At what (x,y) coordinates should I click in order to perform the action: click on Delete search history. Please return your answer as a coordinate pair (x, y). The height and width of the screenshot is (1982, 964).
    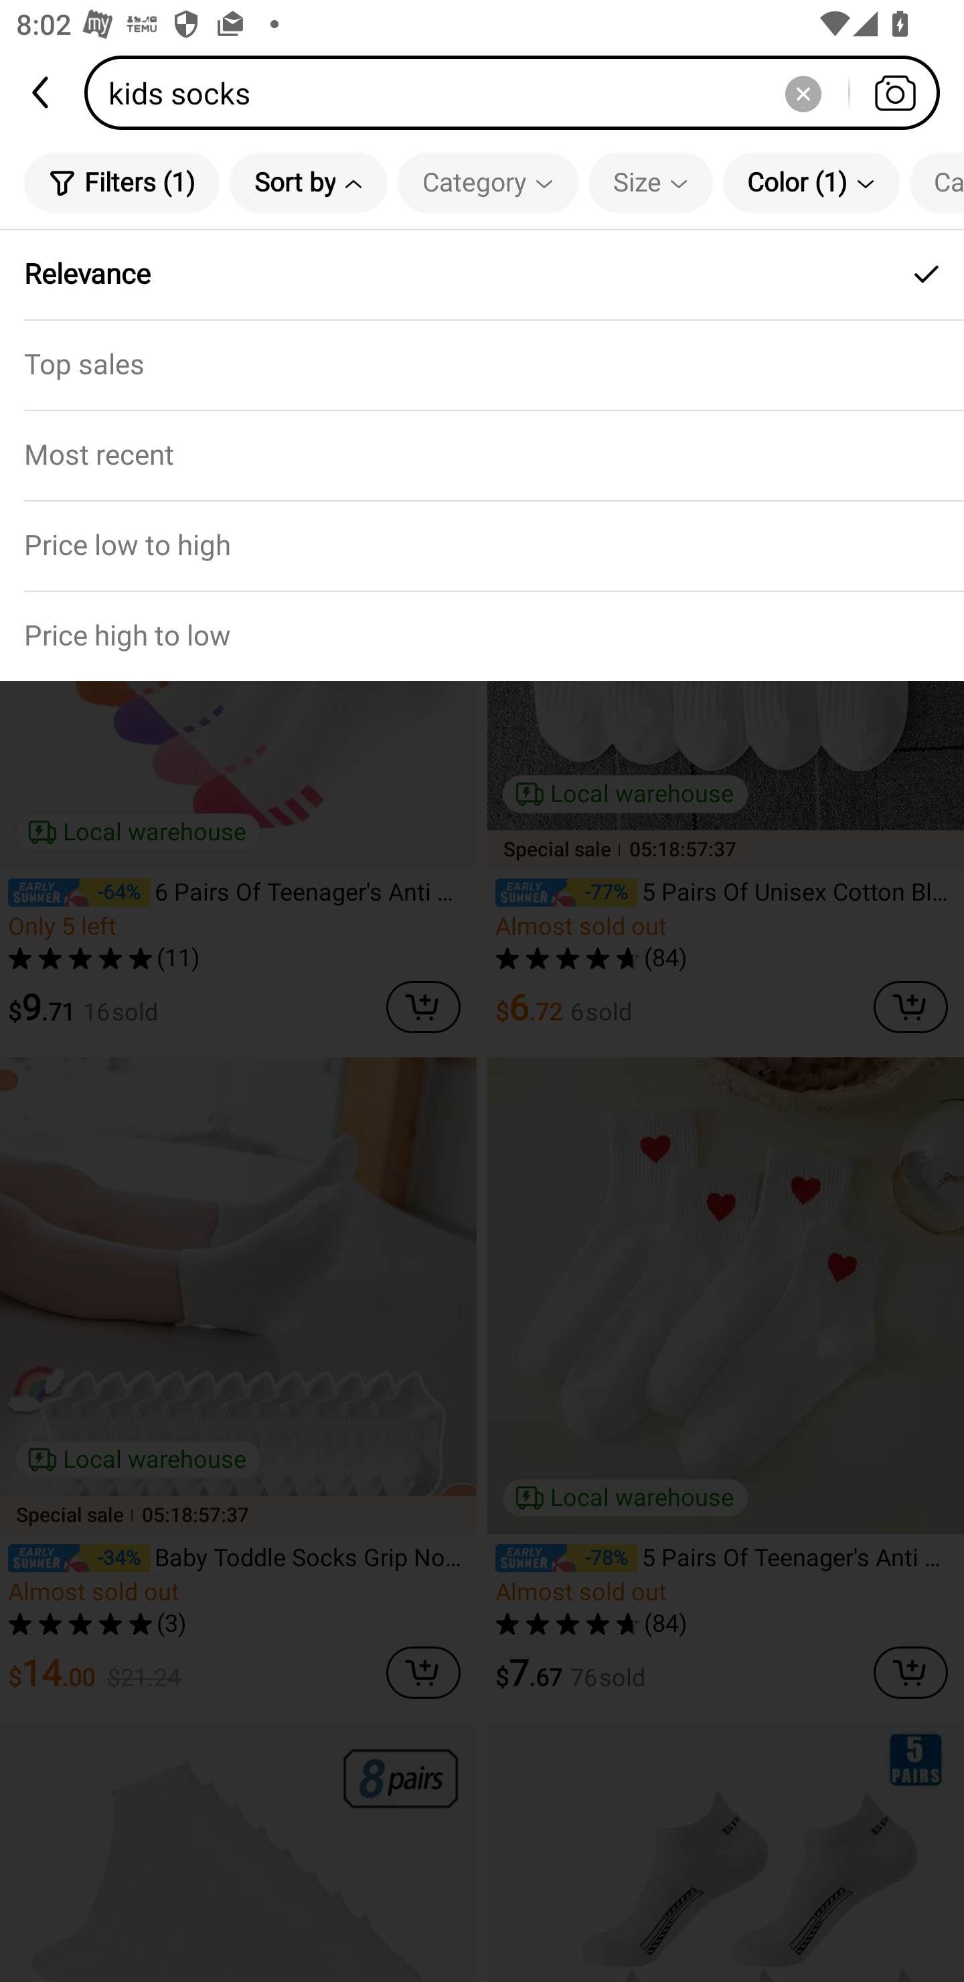
    Looking at the image, I should click on (803, 92).